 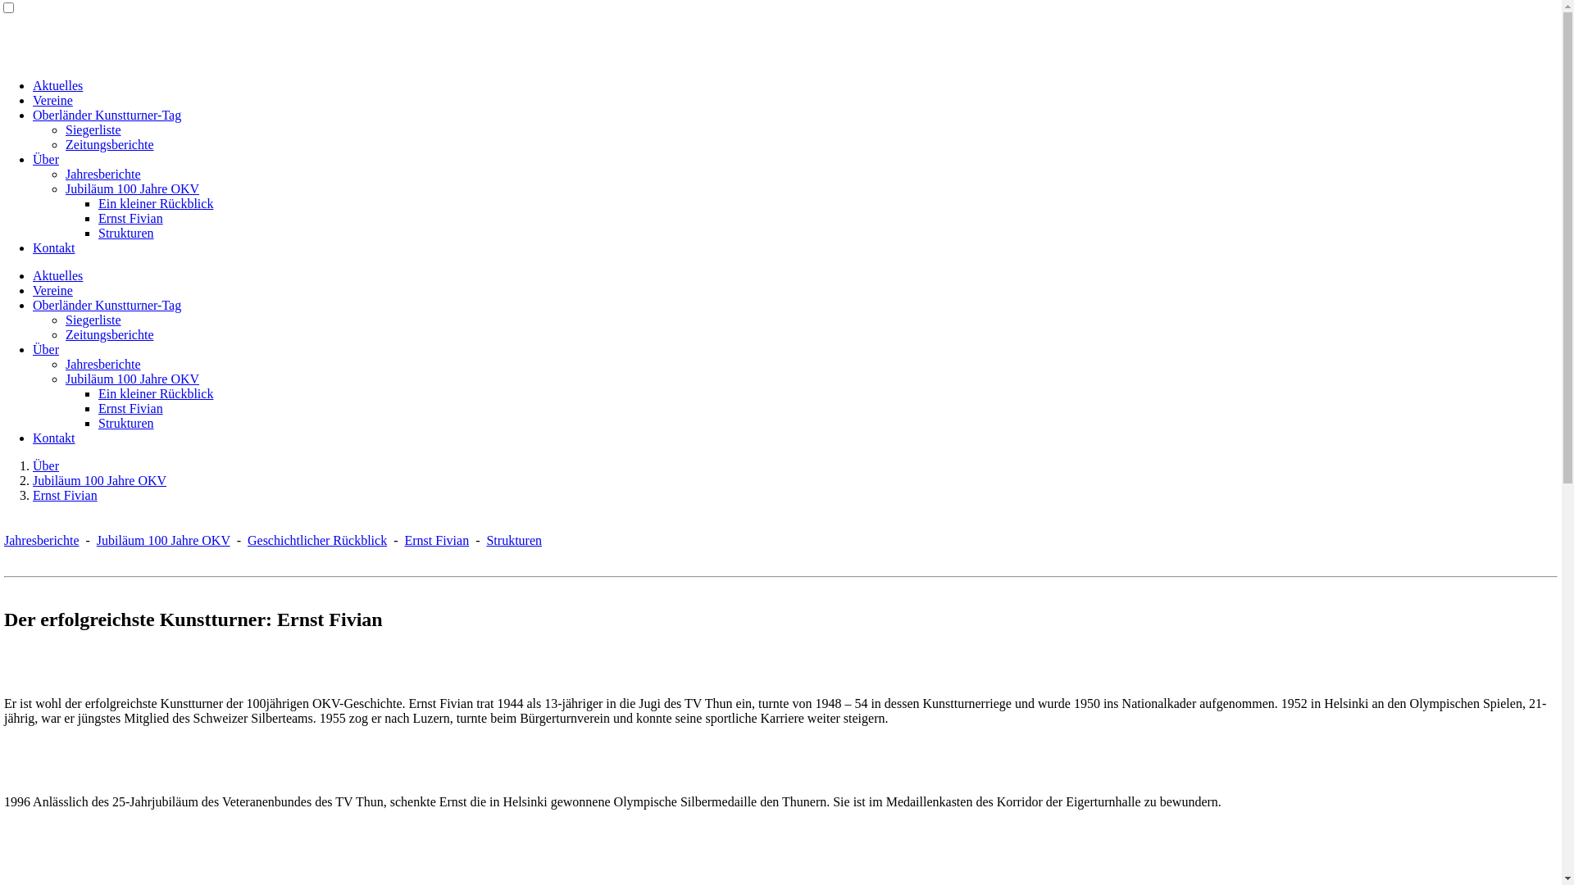 What do you see at coordinates (93, 129) in the screenshot?
I see `Siegerliste` at bounding box center [93, 129].